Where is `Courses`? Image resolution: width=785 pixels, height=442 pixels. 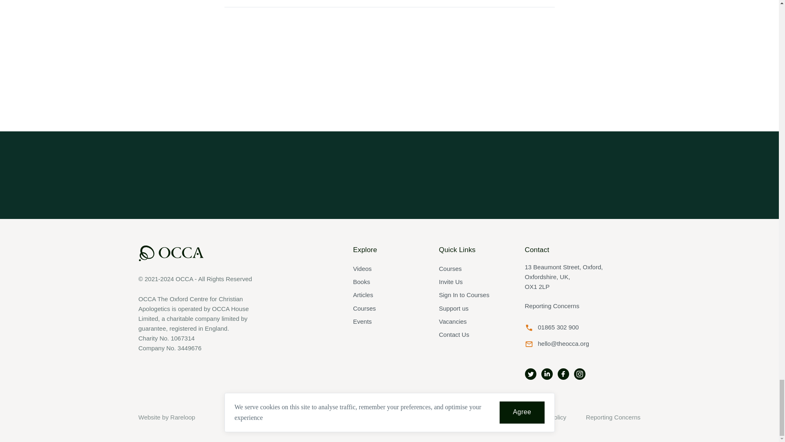 Courses is located at coordinates (390, 309).